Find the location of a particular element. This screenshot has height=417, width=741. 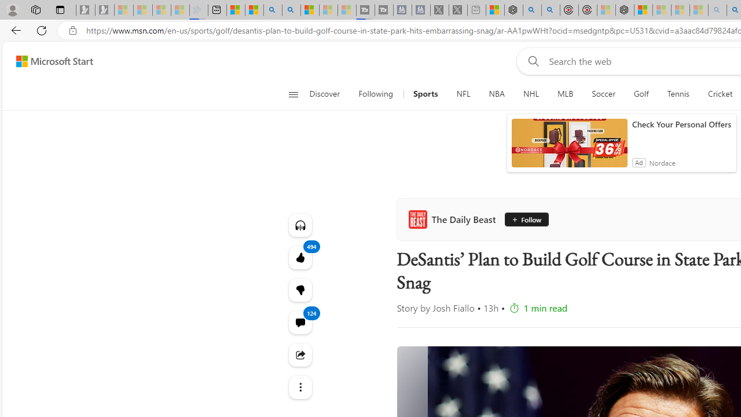

New tab - Sleeping is located at coordinates (476, 10).